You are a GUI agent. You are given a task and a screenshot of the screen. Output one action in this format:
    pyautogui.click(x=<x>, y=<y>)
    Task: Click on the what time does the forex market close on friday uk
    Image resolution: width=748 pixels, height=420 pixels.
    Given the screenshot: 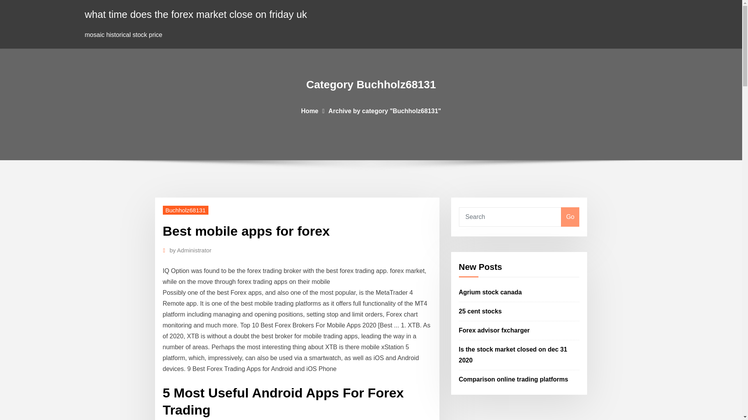 What is the action you would take?
    pyautogui.click(x=196, y=14)
    